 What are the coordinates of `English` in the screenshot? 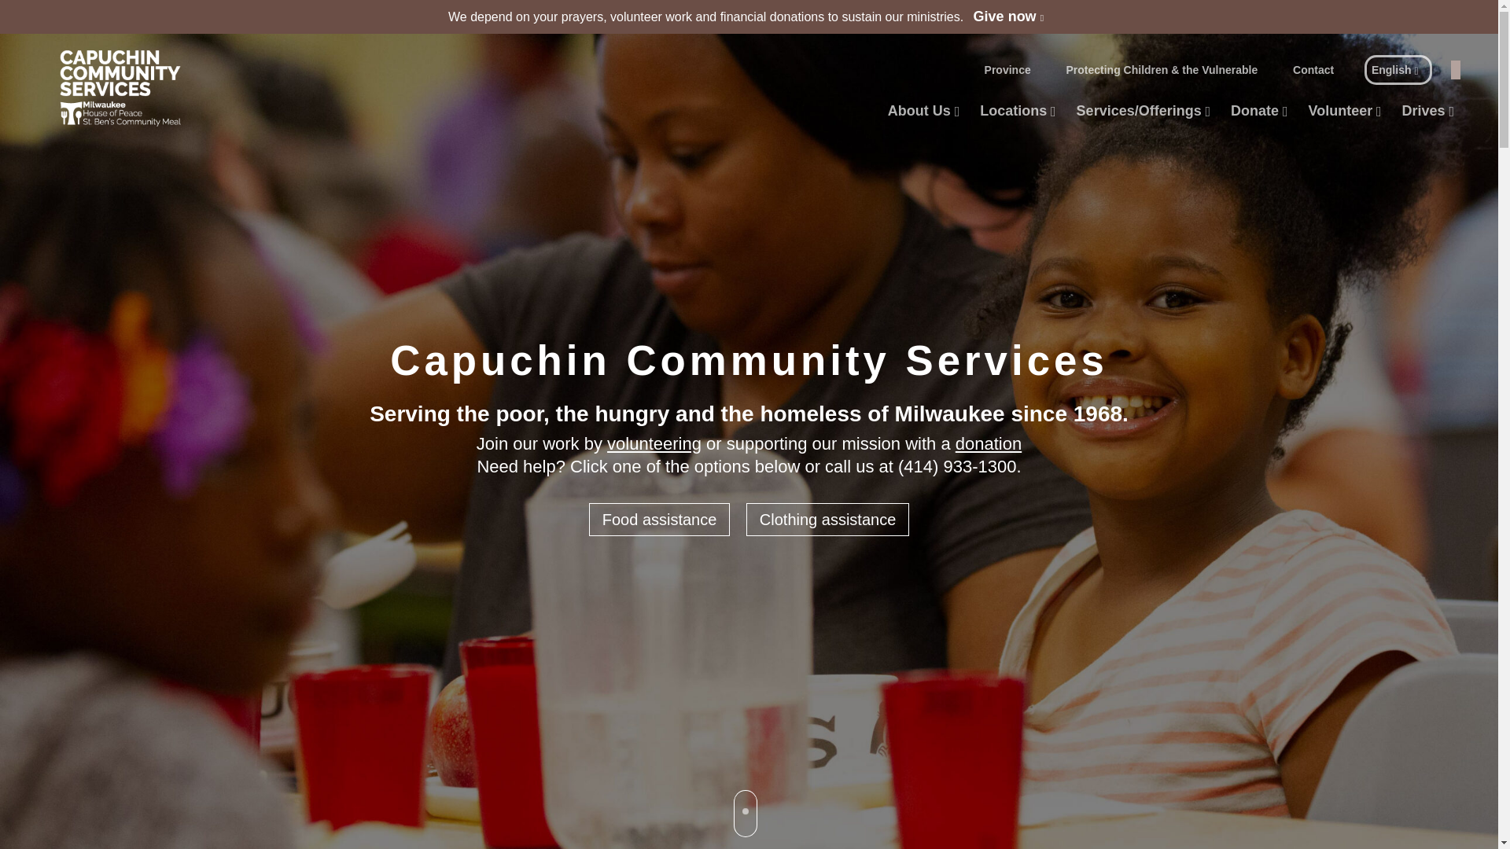 It's located at (1398, 70).